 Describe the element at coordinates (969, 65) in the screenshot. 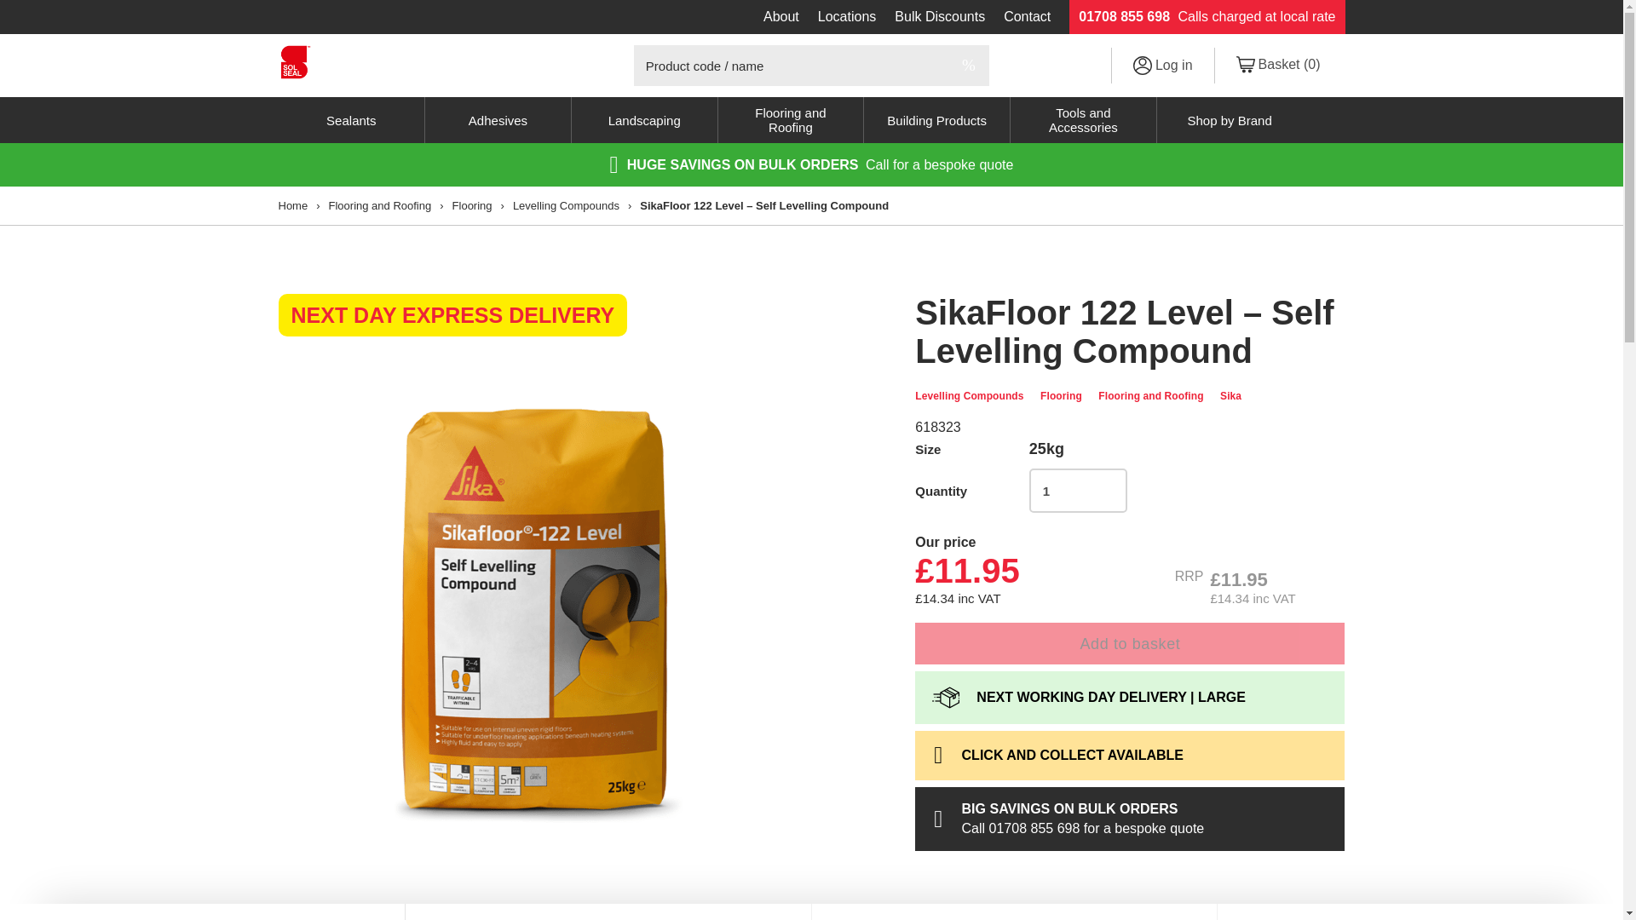

I see `Search` at that location.